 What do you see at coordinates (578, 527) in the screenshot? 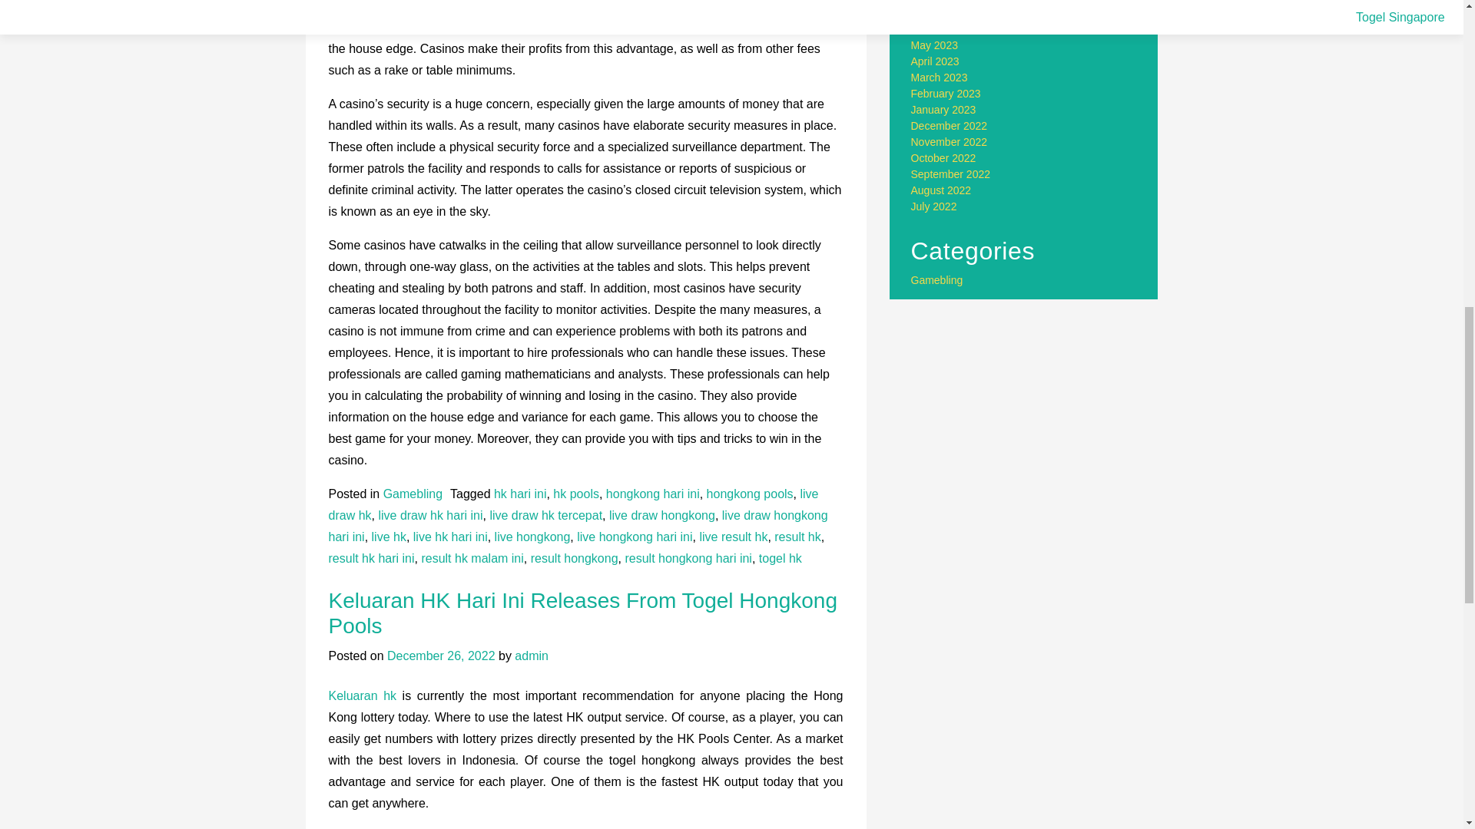
I see `live draw hongkong hari ini` at bounding box center [578, 527].